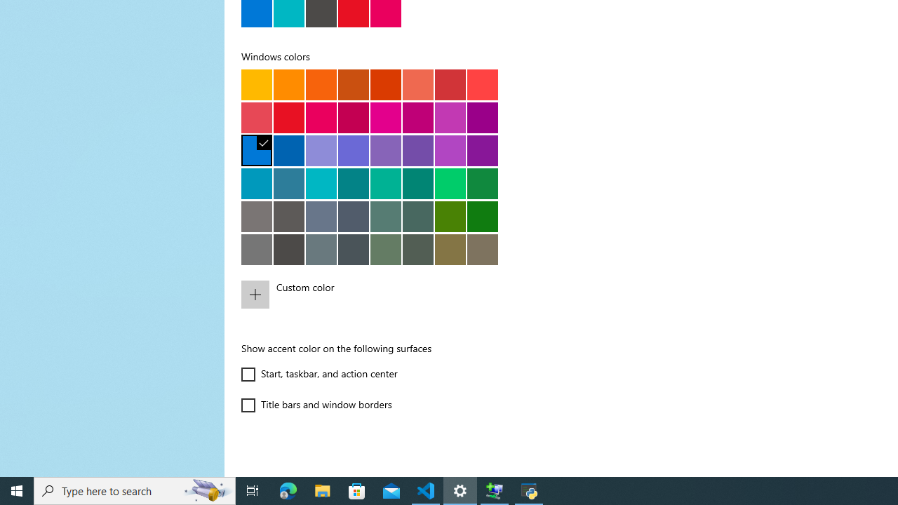  I want to click on Rose bright, so click(321, 117).